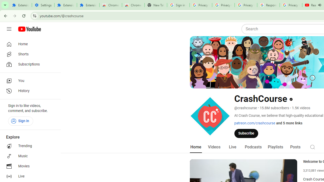  Describe the element at coordinates (21, 5) in the screenshot. I see `Extensions` at that location.